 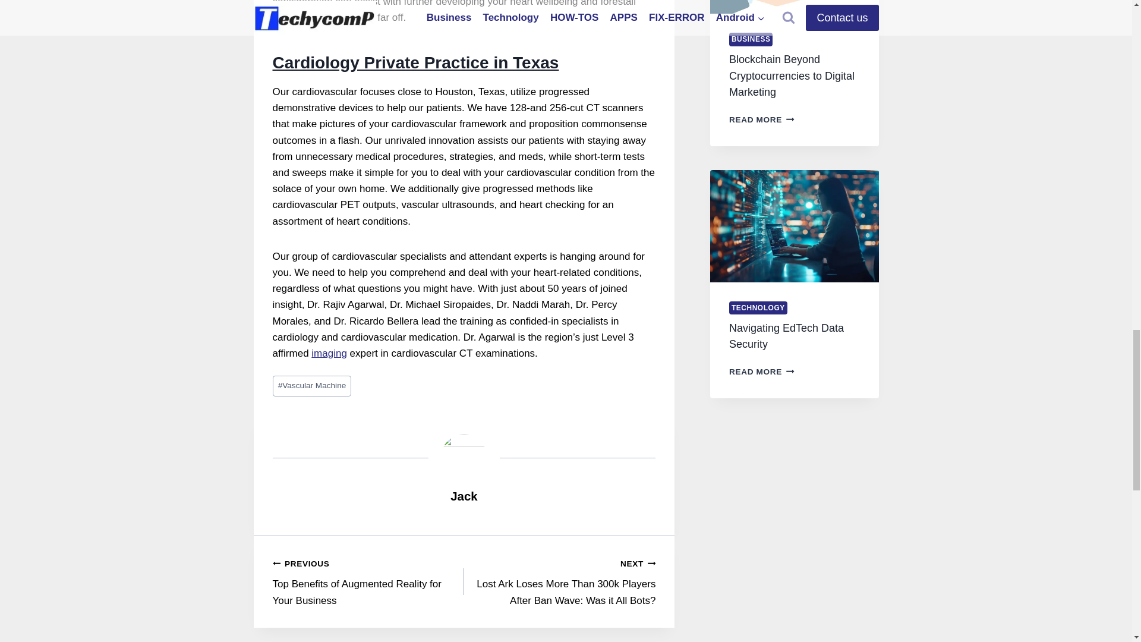 I want to click on Vascular Machine, so click(x=329, y=353).